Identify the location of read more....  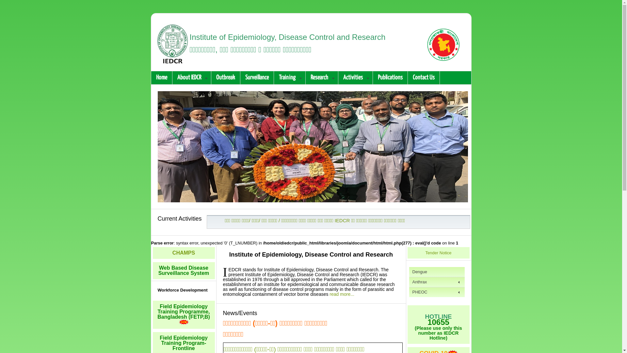
(342, 294).